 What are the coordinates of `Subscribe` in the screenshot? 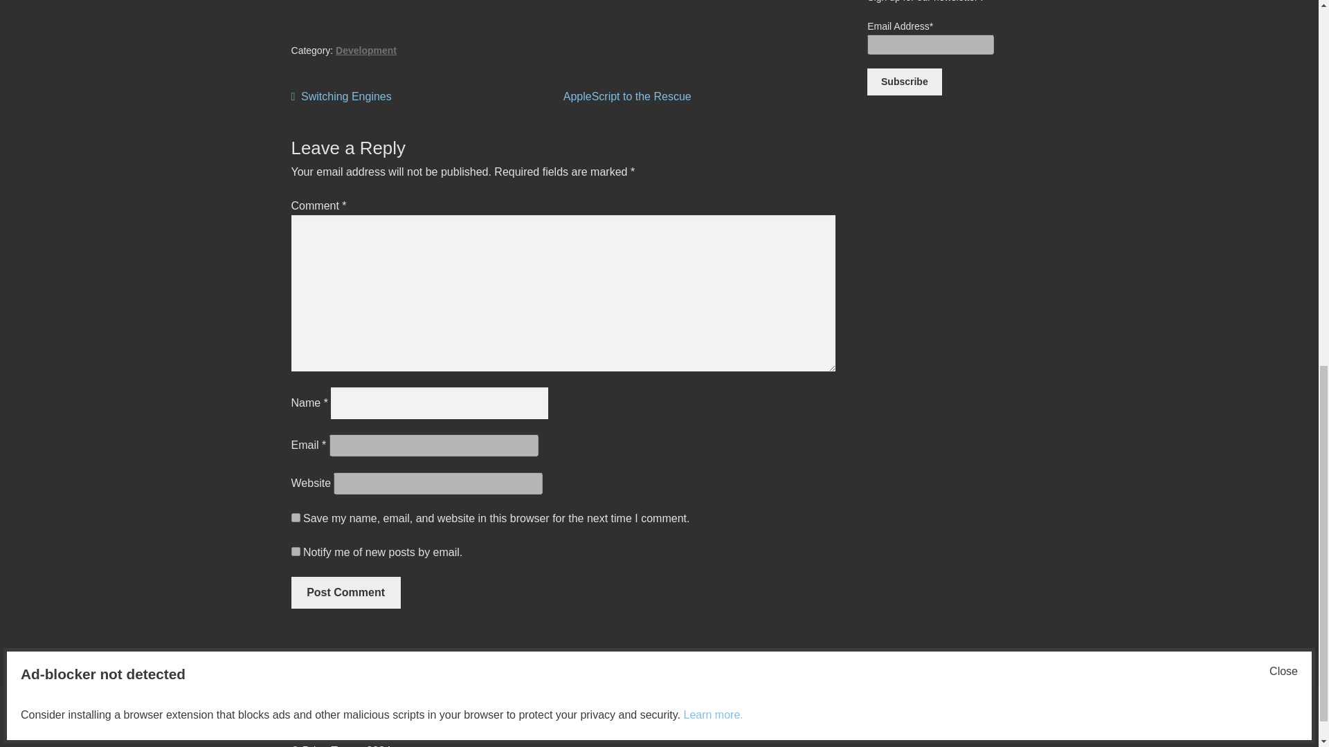 It's located at (346, 592).